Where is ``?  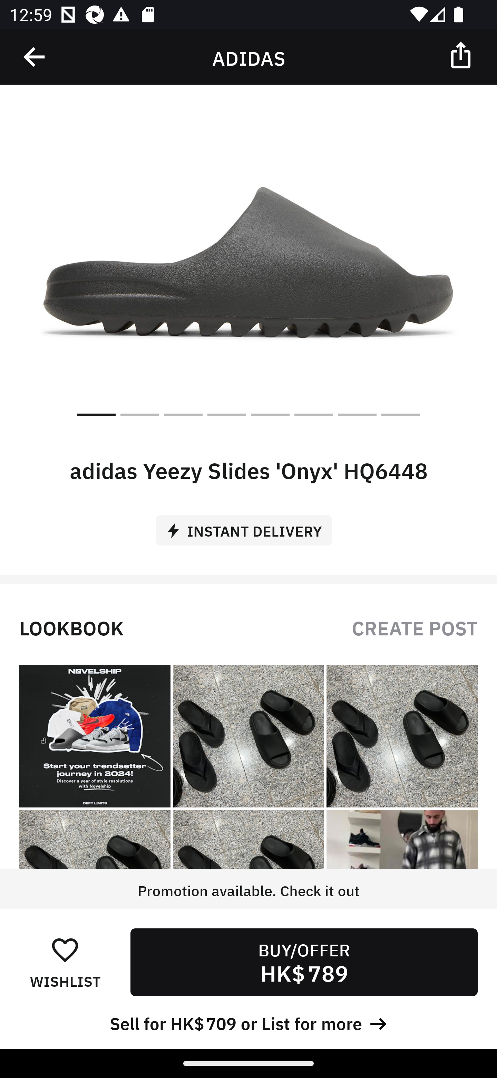  is located at coordinates (462, 54).